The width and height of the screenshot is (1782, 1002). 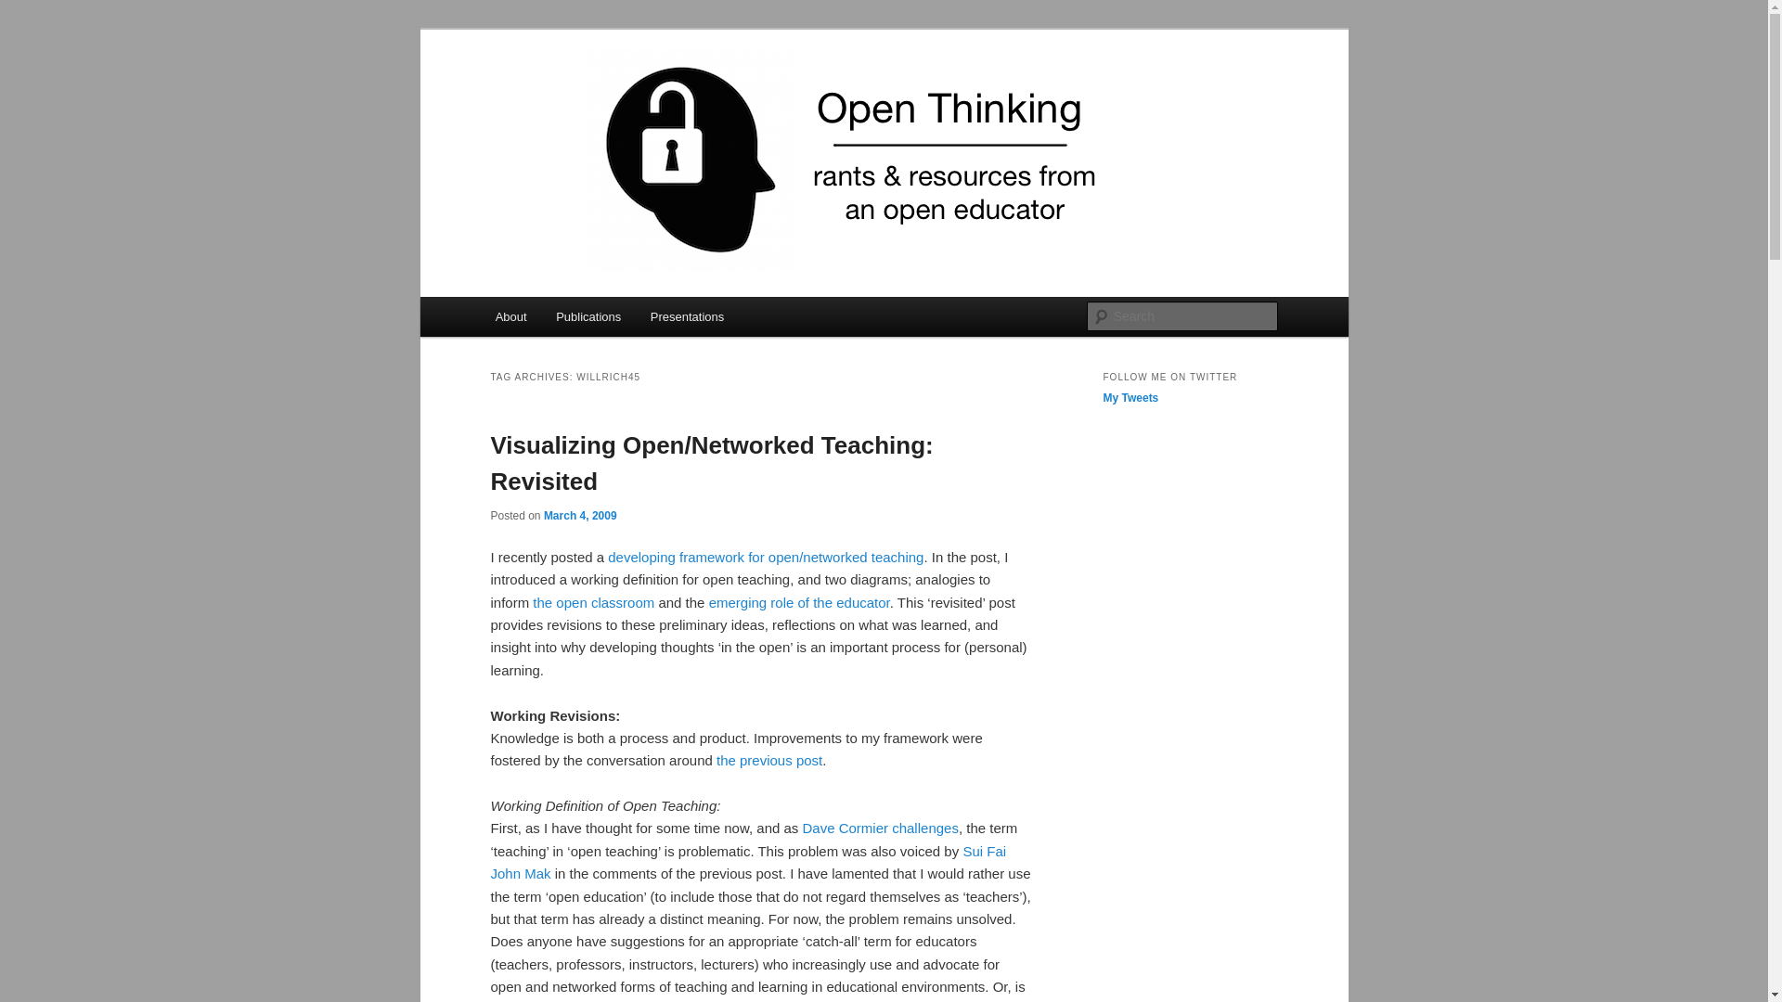 What do you see at coordinates (510, 315) in the screenshot?
I see `About` at bounding box center [510, 315].